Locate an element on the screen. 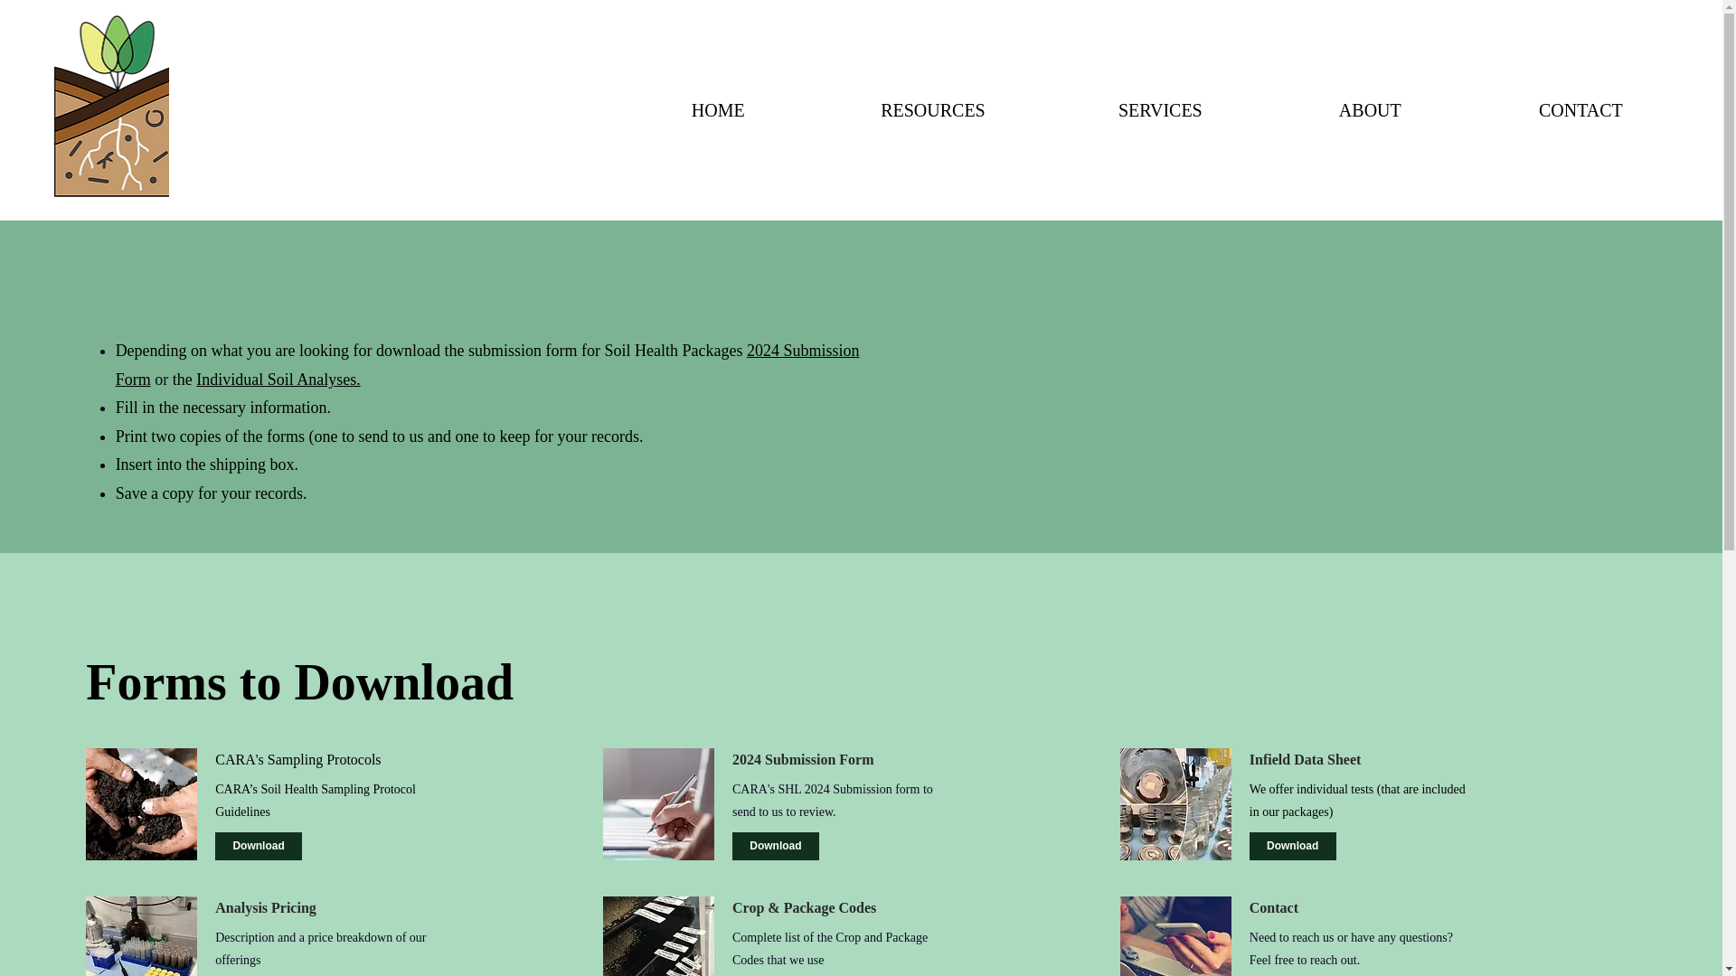  Download is located at coordinates (776, 846).